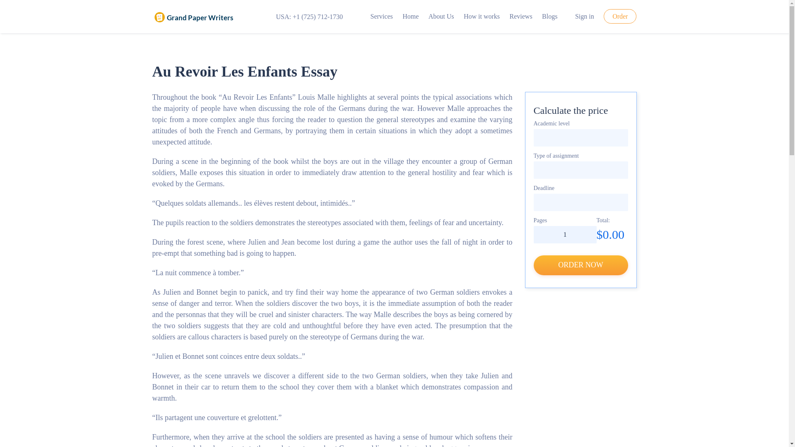 The width and height of the screenshot is (795, 447). I want to click on Blogs, so click(549, 16).